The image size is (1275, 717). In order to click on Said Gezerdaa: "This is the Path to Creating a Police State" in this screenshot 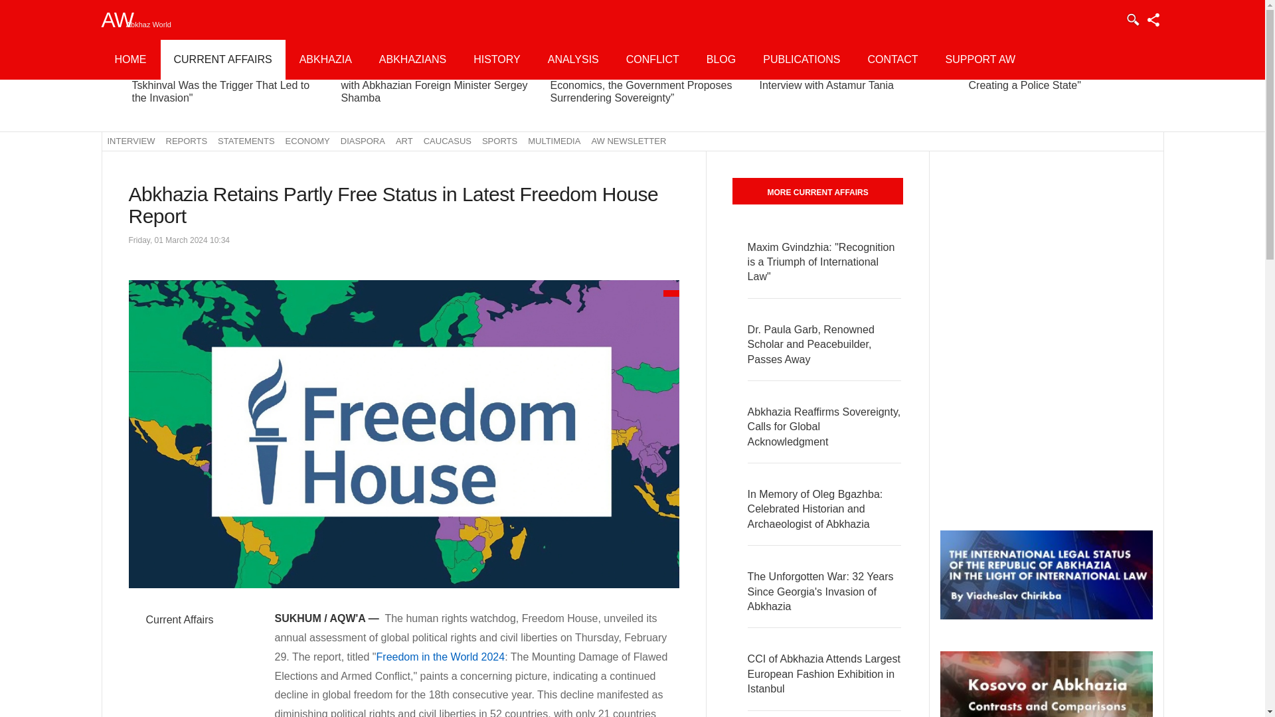, I will do `click(1051, 79)`.